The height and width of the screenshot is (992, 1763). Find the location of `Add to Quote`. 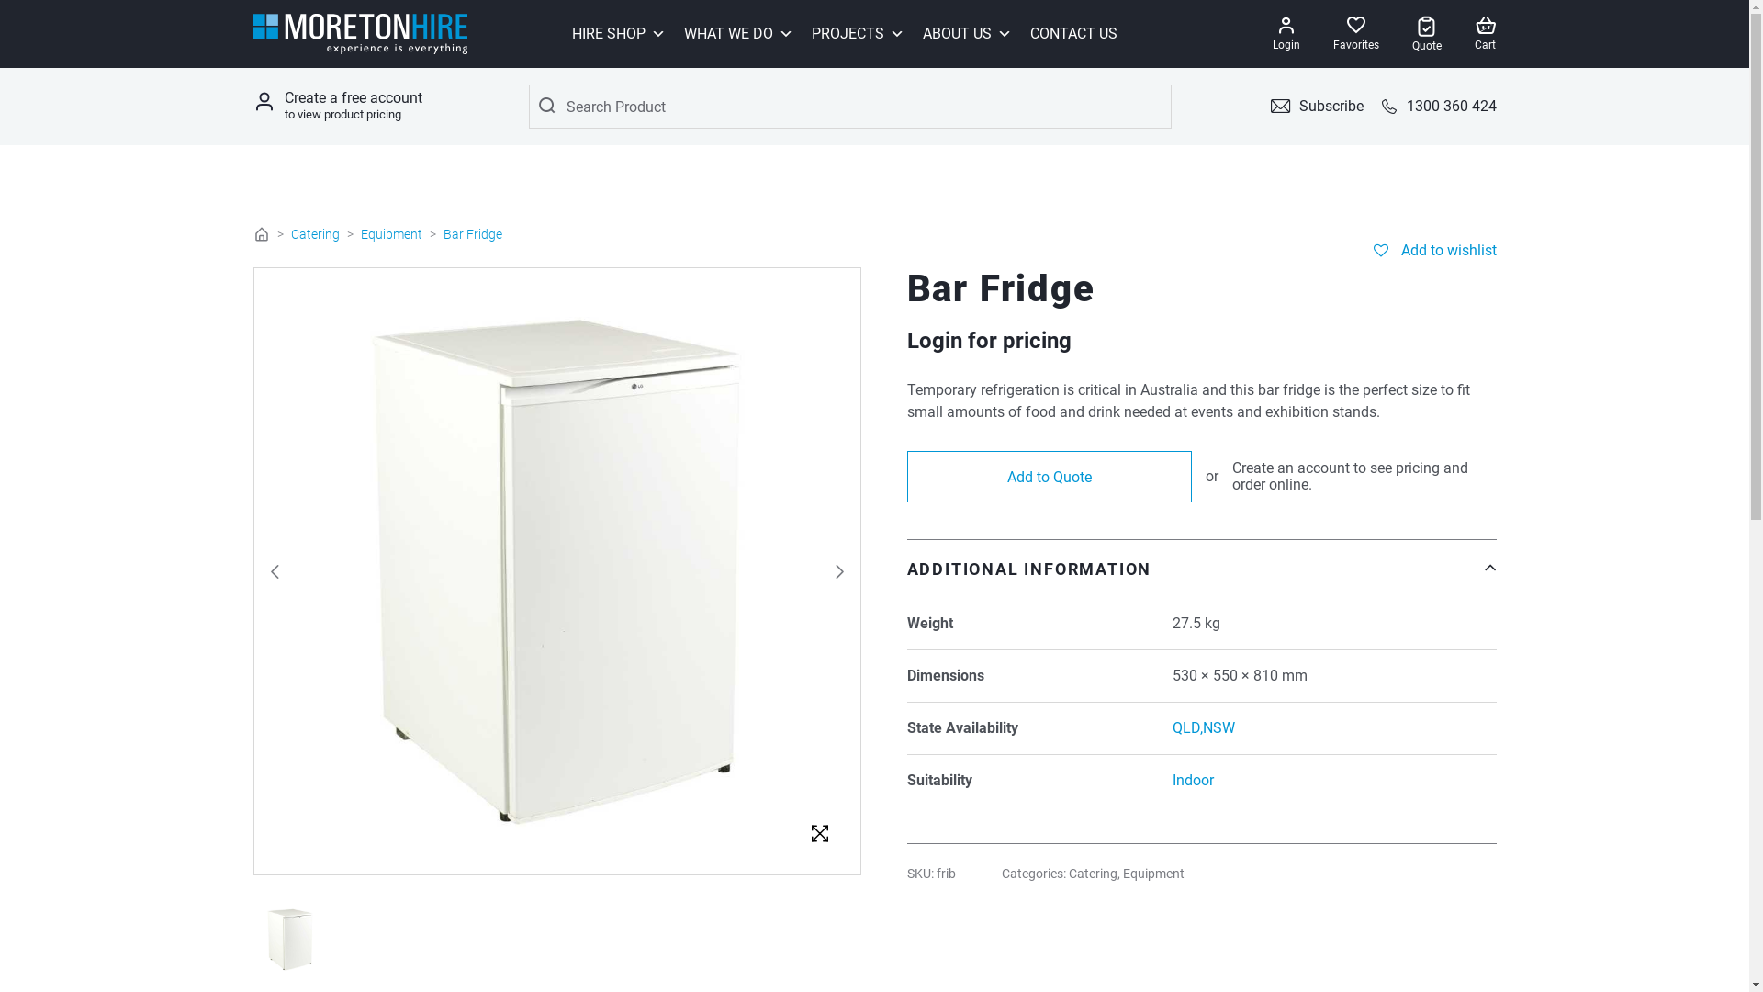

Add to Quote is located at coordinates (1049, 477).